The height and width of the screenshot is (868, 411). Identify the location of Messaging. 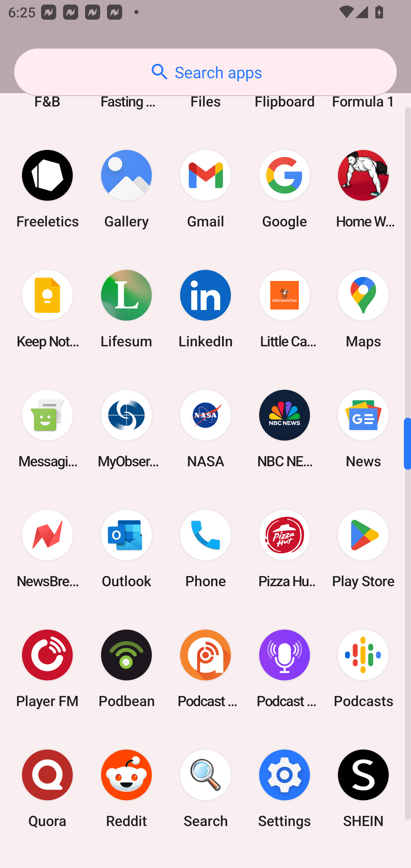
(47, 429).